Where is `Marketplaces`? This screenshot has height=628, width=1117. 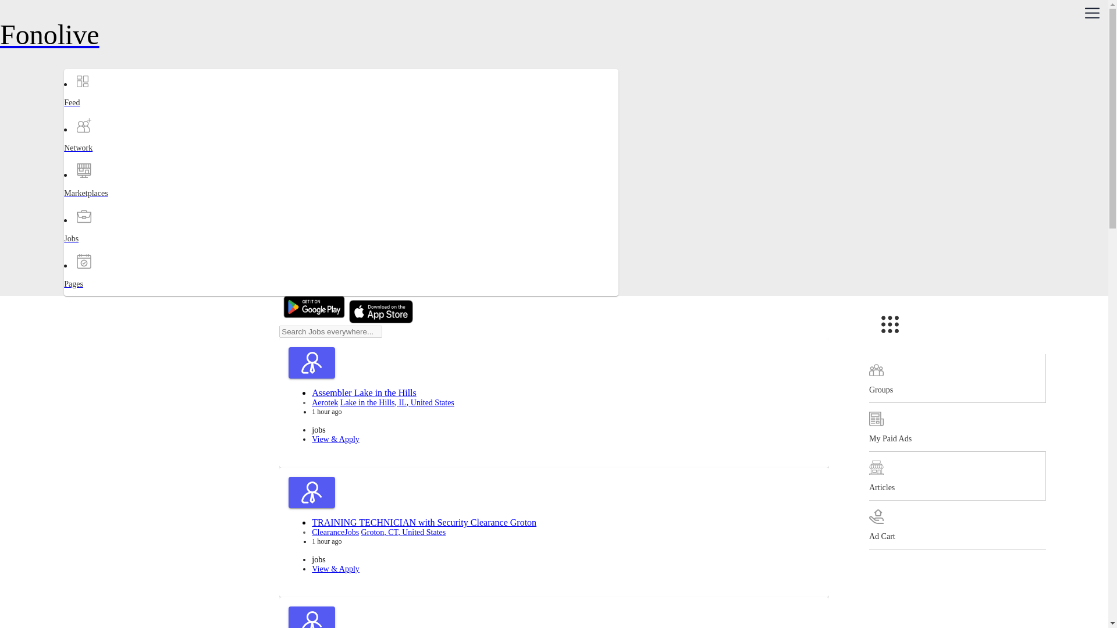 Marketplaces is located at coordinates (109, 204).